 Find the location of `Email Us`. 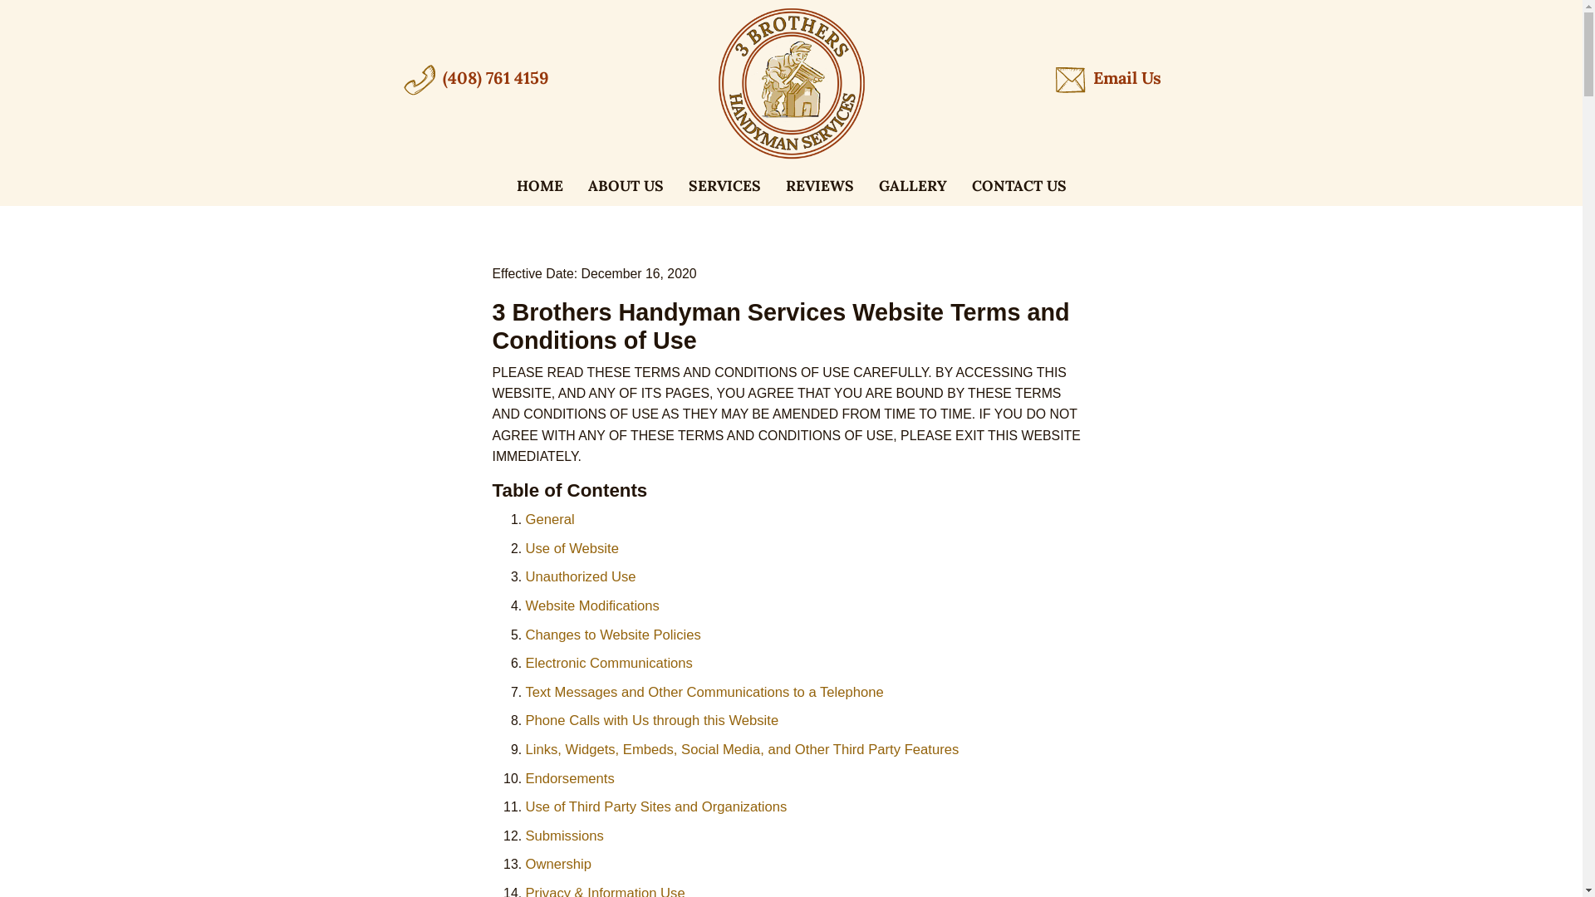

Email Us is located at coordinates (1107, 80).